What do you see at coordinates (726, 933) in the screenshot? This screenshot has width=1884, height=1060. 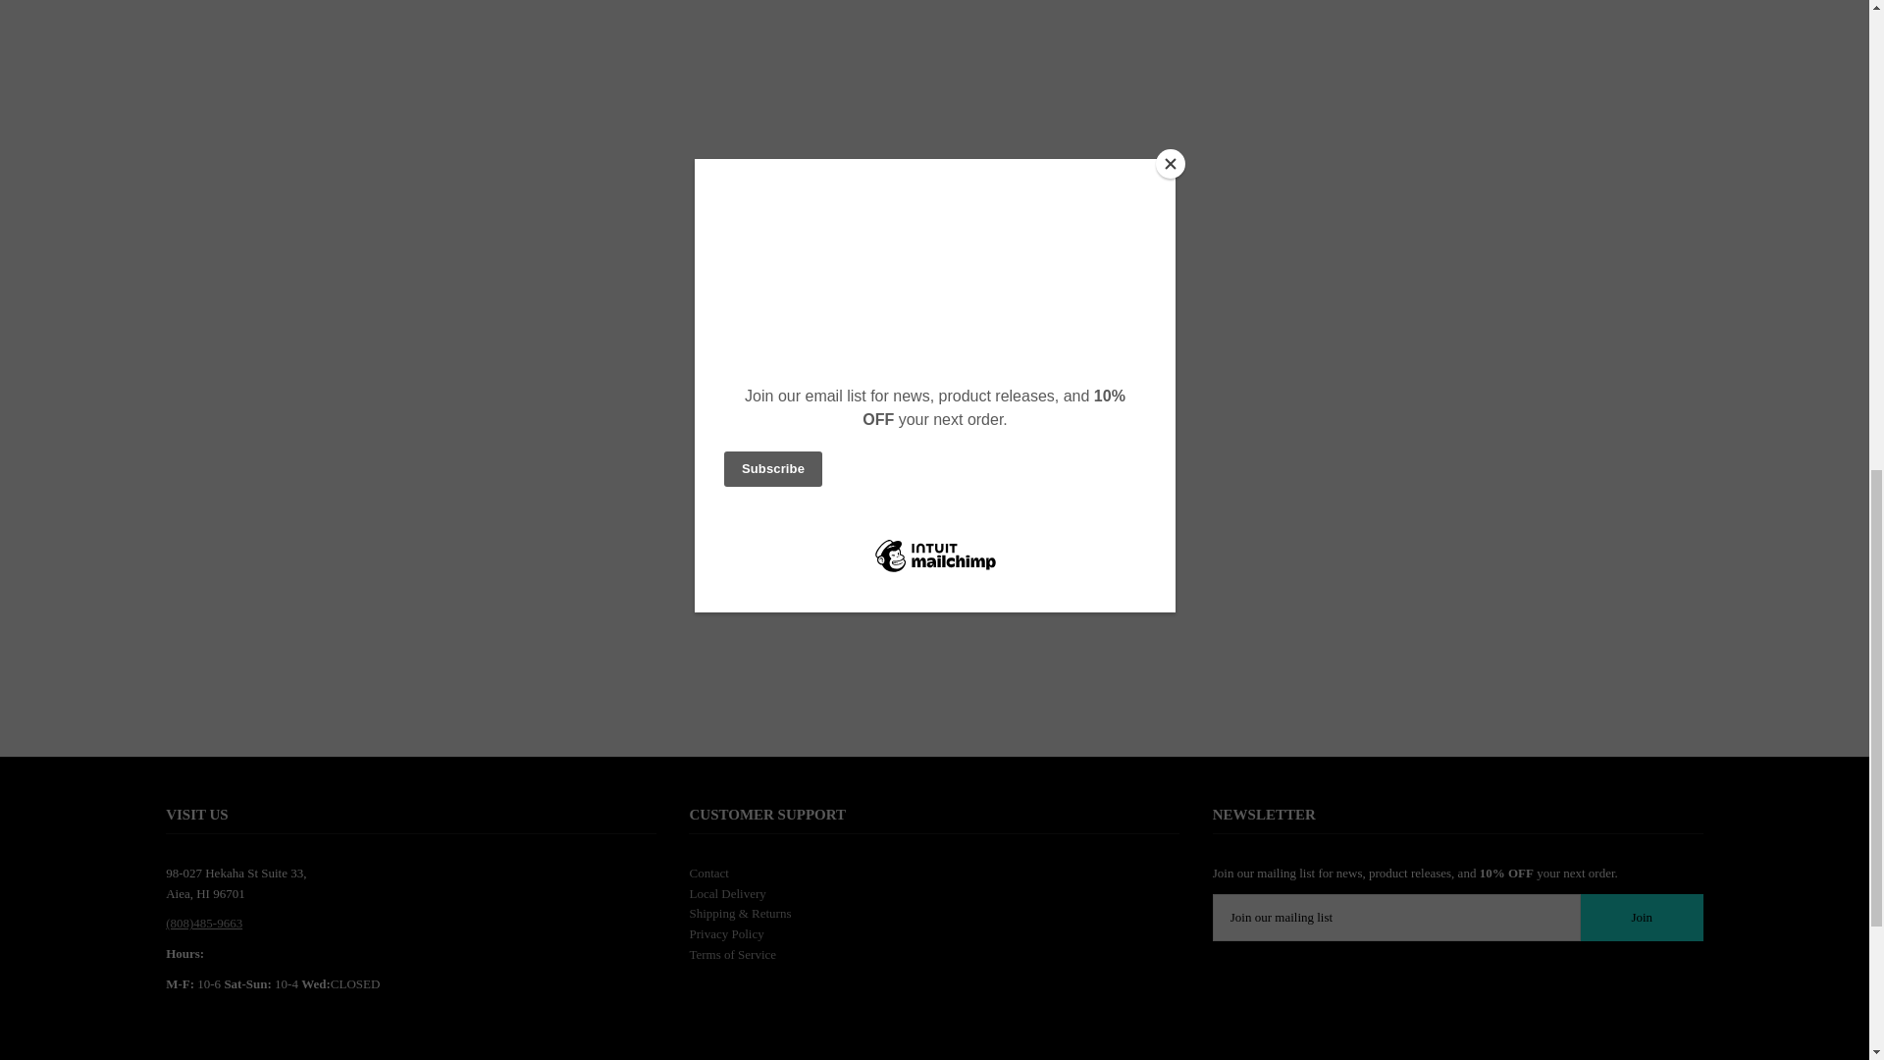 I see `Privacy Policy` at bounding box center [726, 933].